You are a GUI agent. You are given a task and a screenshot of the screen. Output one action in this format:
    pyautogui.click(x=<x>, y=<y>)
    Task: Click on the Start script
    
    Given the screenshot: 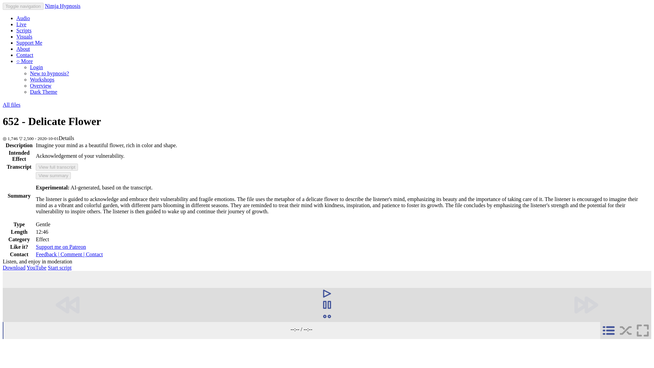 What is the action you would take?
    pyautogui.click(x=59, y=267)
    